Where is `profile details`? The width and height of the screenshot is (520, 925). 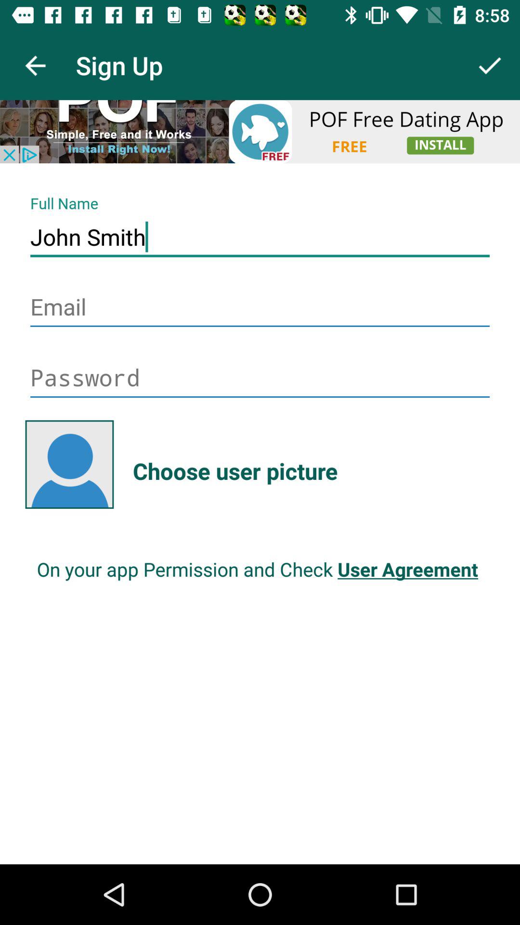
profile details is located at coordinates (260, 132).